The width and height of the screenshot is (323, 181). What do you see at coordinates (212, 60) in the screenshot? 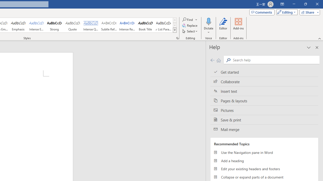
I see `Previous page` at bounding box center [212, 60].